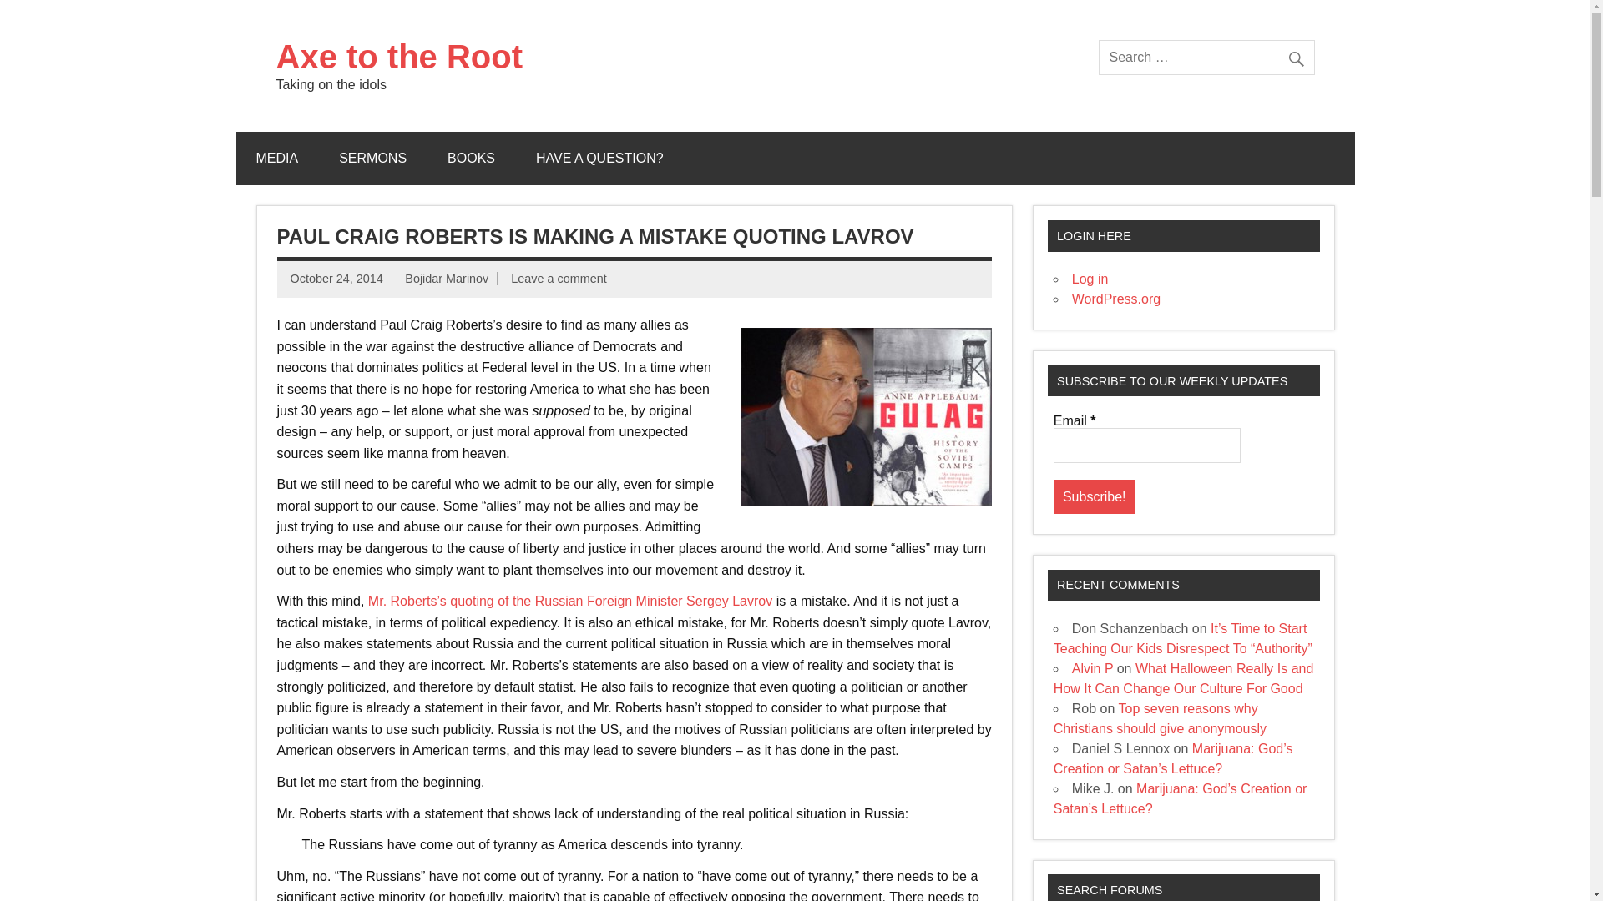 This screenshot has width=1603, height=901. What do you see at coordinates (276, 159) in the screenshot?
I see `MEDIA` at bounding box center [276, 159].